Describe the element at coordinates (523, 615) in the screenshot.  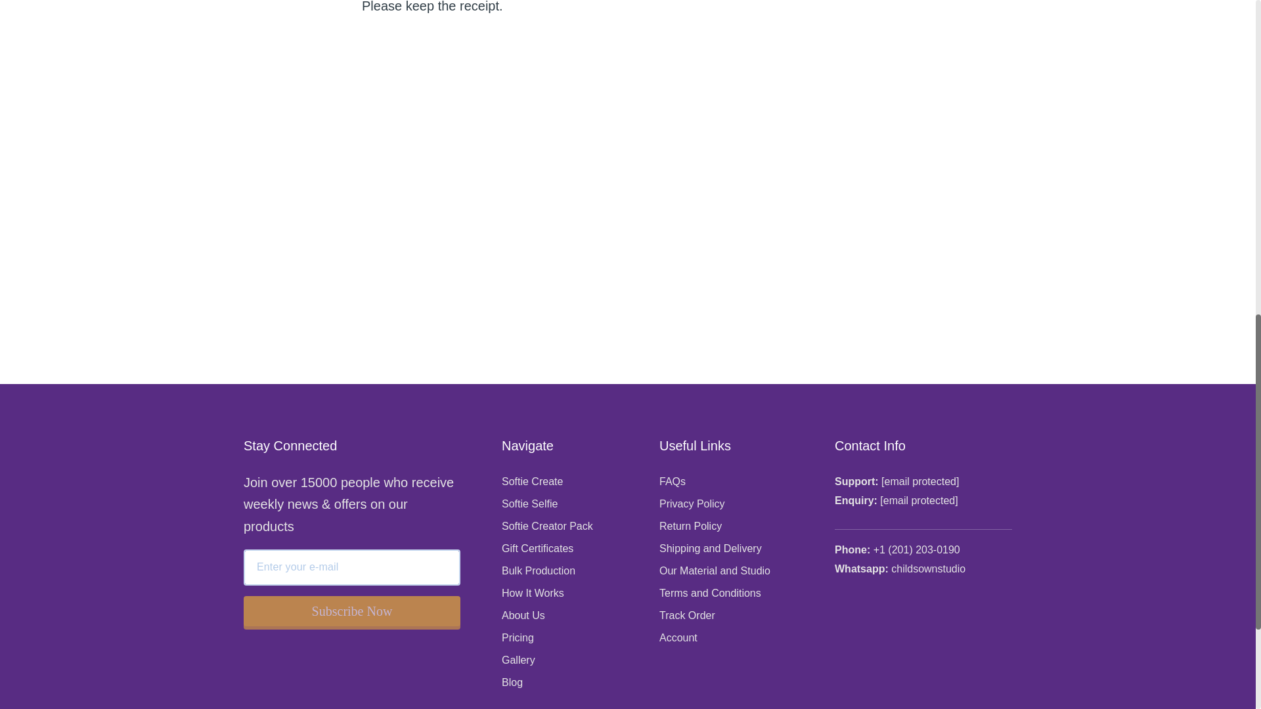
I see `About Us` at that location.